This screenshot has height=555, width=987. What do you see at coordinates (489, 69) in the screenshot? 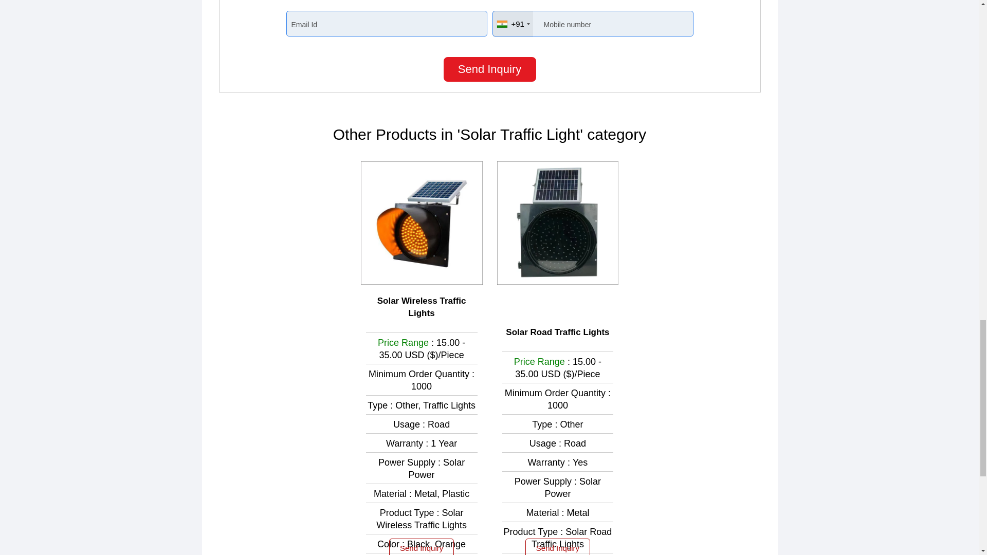
I see `Send Inquiry` at bounding box center [489, 69].